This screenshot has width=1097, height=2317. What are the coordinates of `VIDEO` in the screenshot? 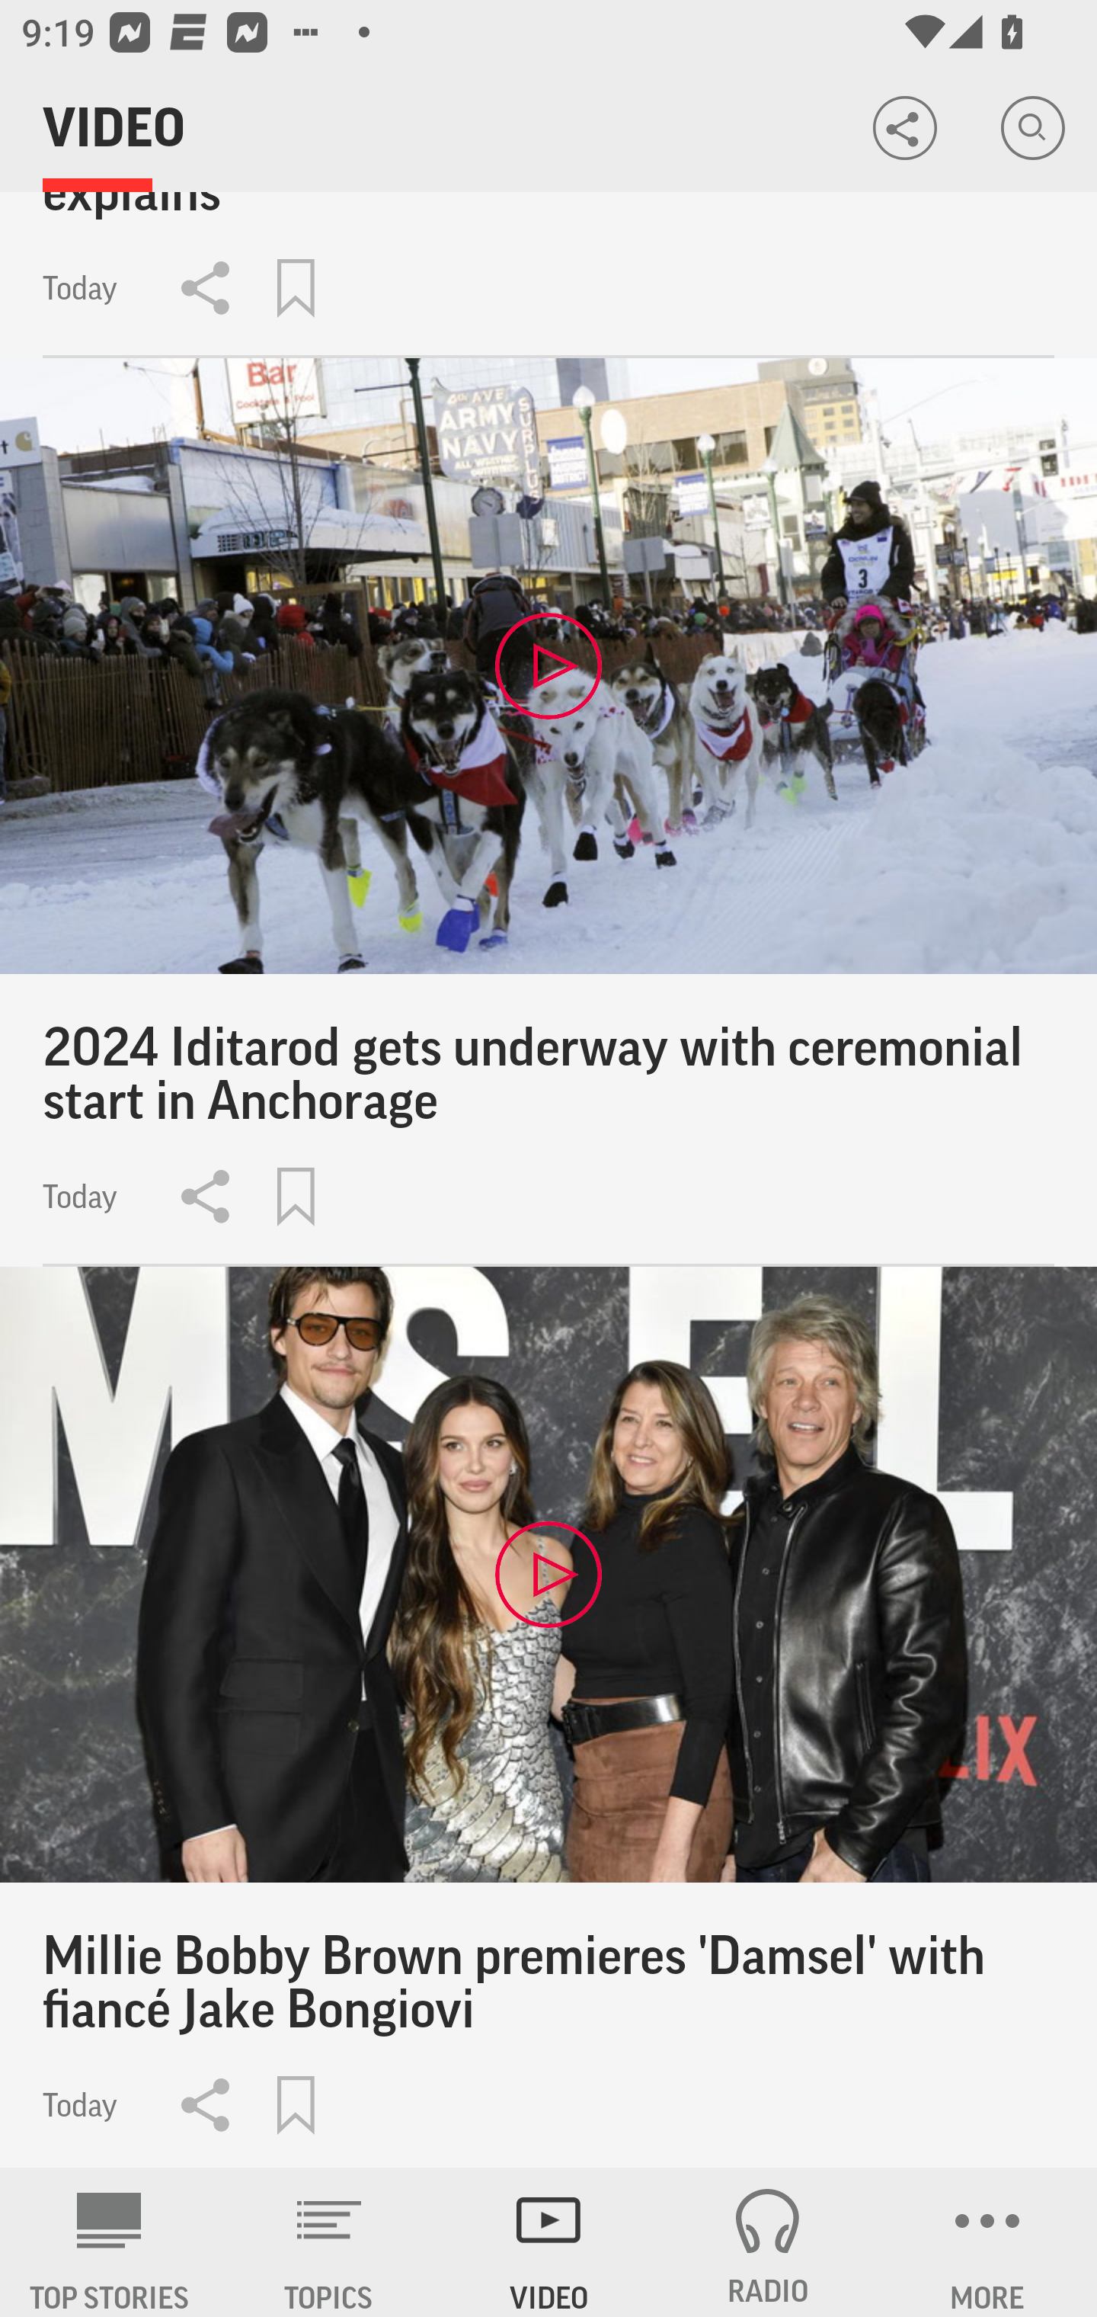 It's located at (548, 2242).